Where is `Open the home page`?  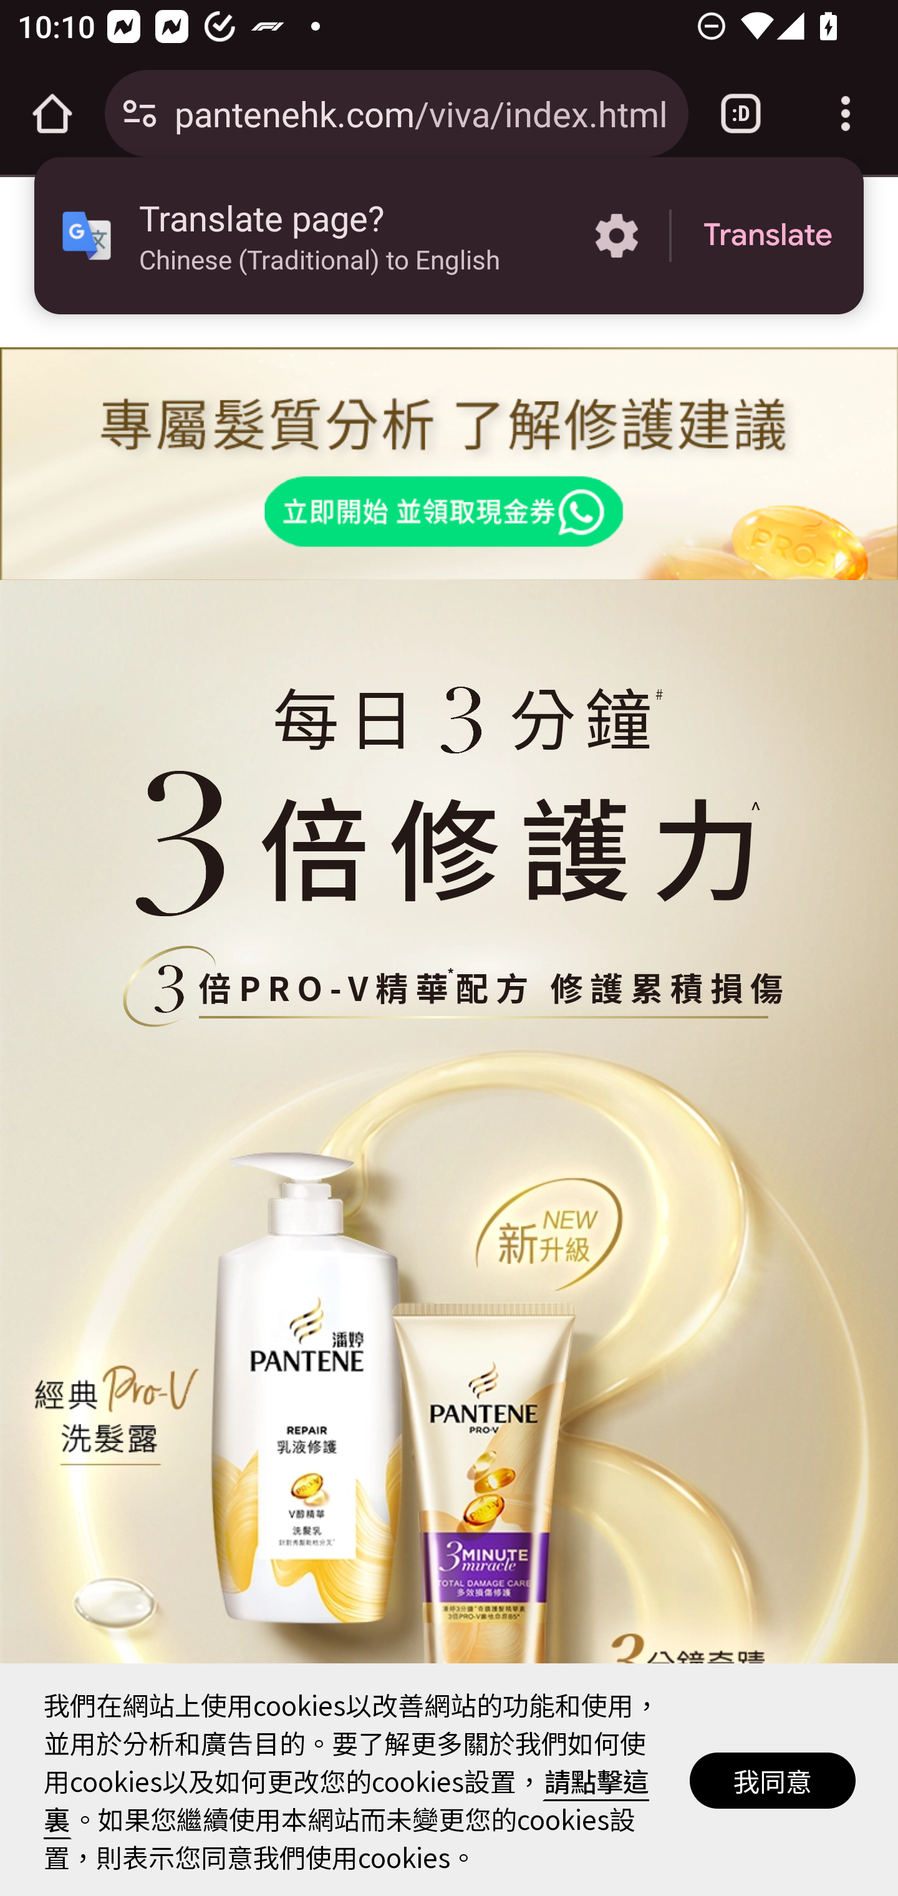 Open the home page is located at coordinates (52, 114).